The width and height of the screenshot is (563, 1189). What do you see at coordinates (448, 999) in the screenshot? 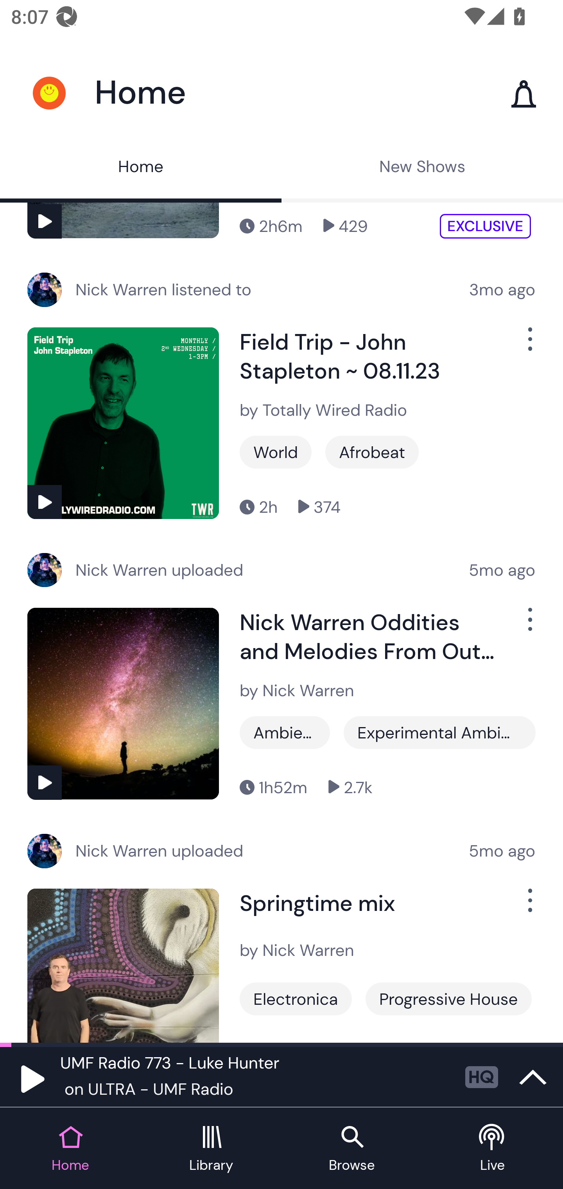
I see `Progressive House` at bounding box center [448, 999].